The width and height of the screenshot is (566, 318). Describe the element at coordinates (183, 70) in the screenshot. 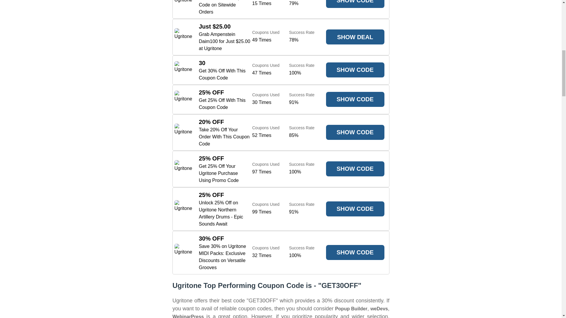

I see `Ugritone` at that location.